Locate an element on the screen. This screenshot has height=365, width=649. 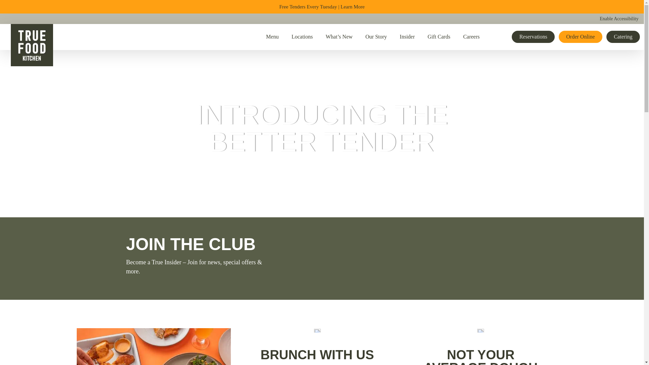
Reservations is located at coordinates (533, 36).